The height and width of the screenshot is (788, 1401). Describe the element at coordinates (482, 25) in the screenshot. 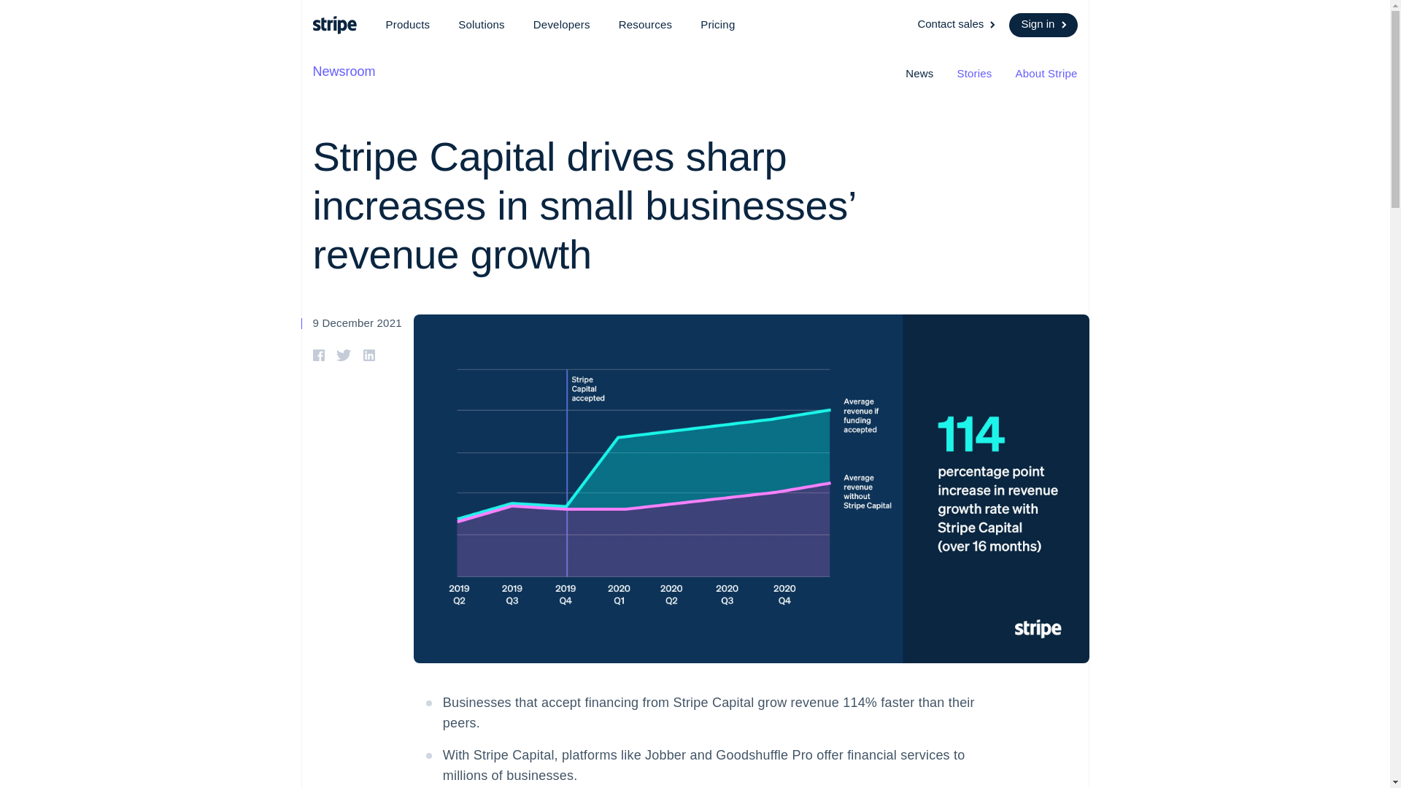

I see `Solutions` at that location.